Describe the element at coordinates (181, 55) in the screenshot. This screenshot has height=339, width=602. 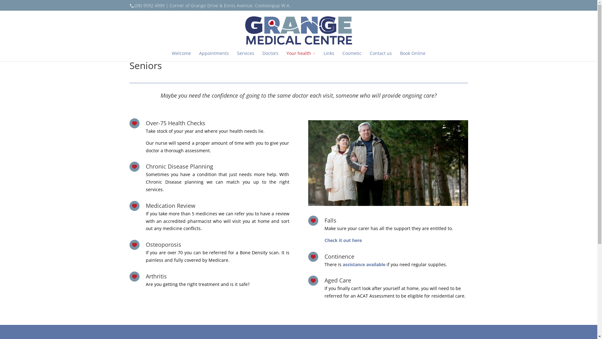
I see `Welcome` at that location.